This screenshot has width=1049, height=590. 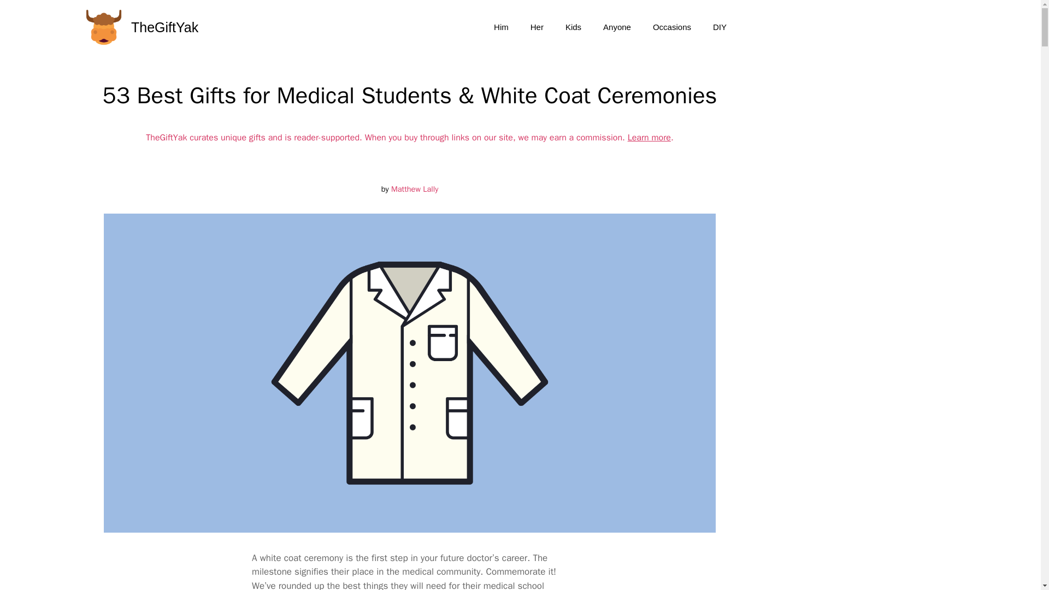 I want to click on TheGiftYak, so click(x=164, y=27).